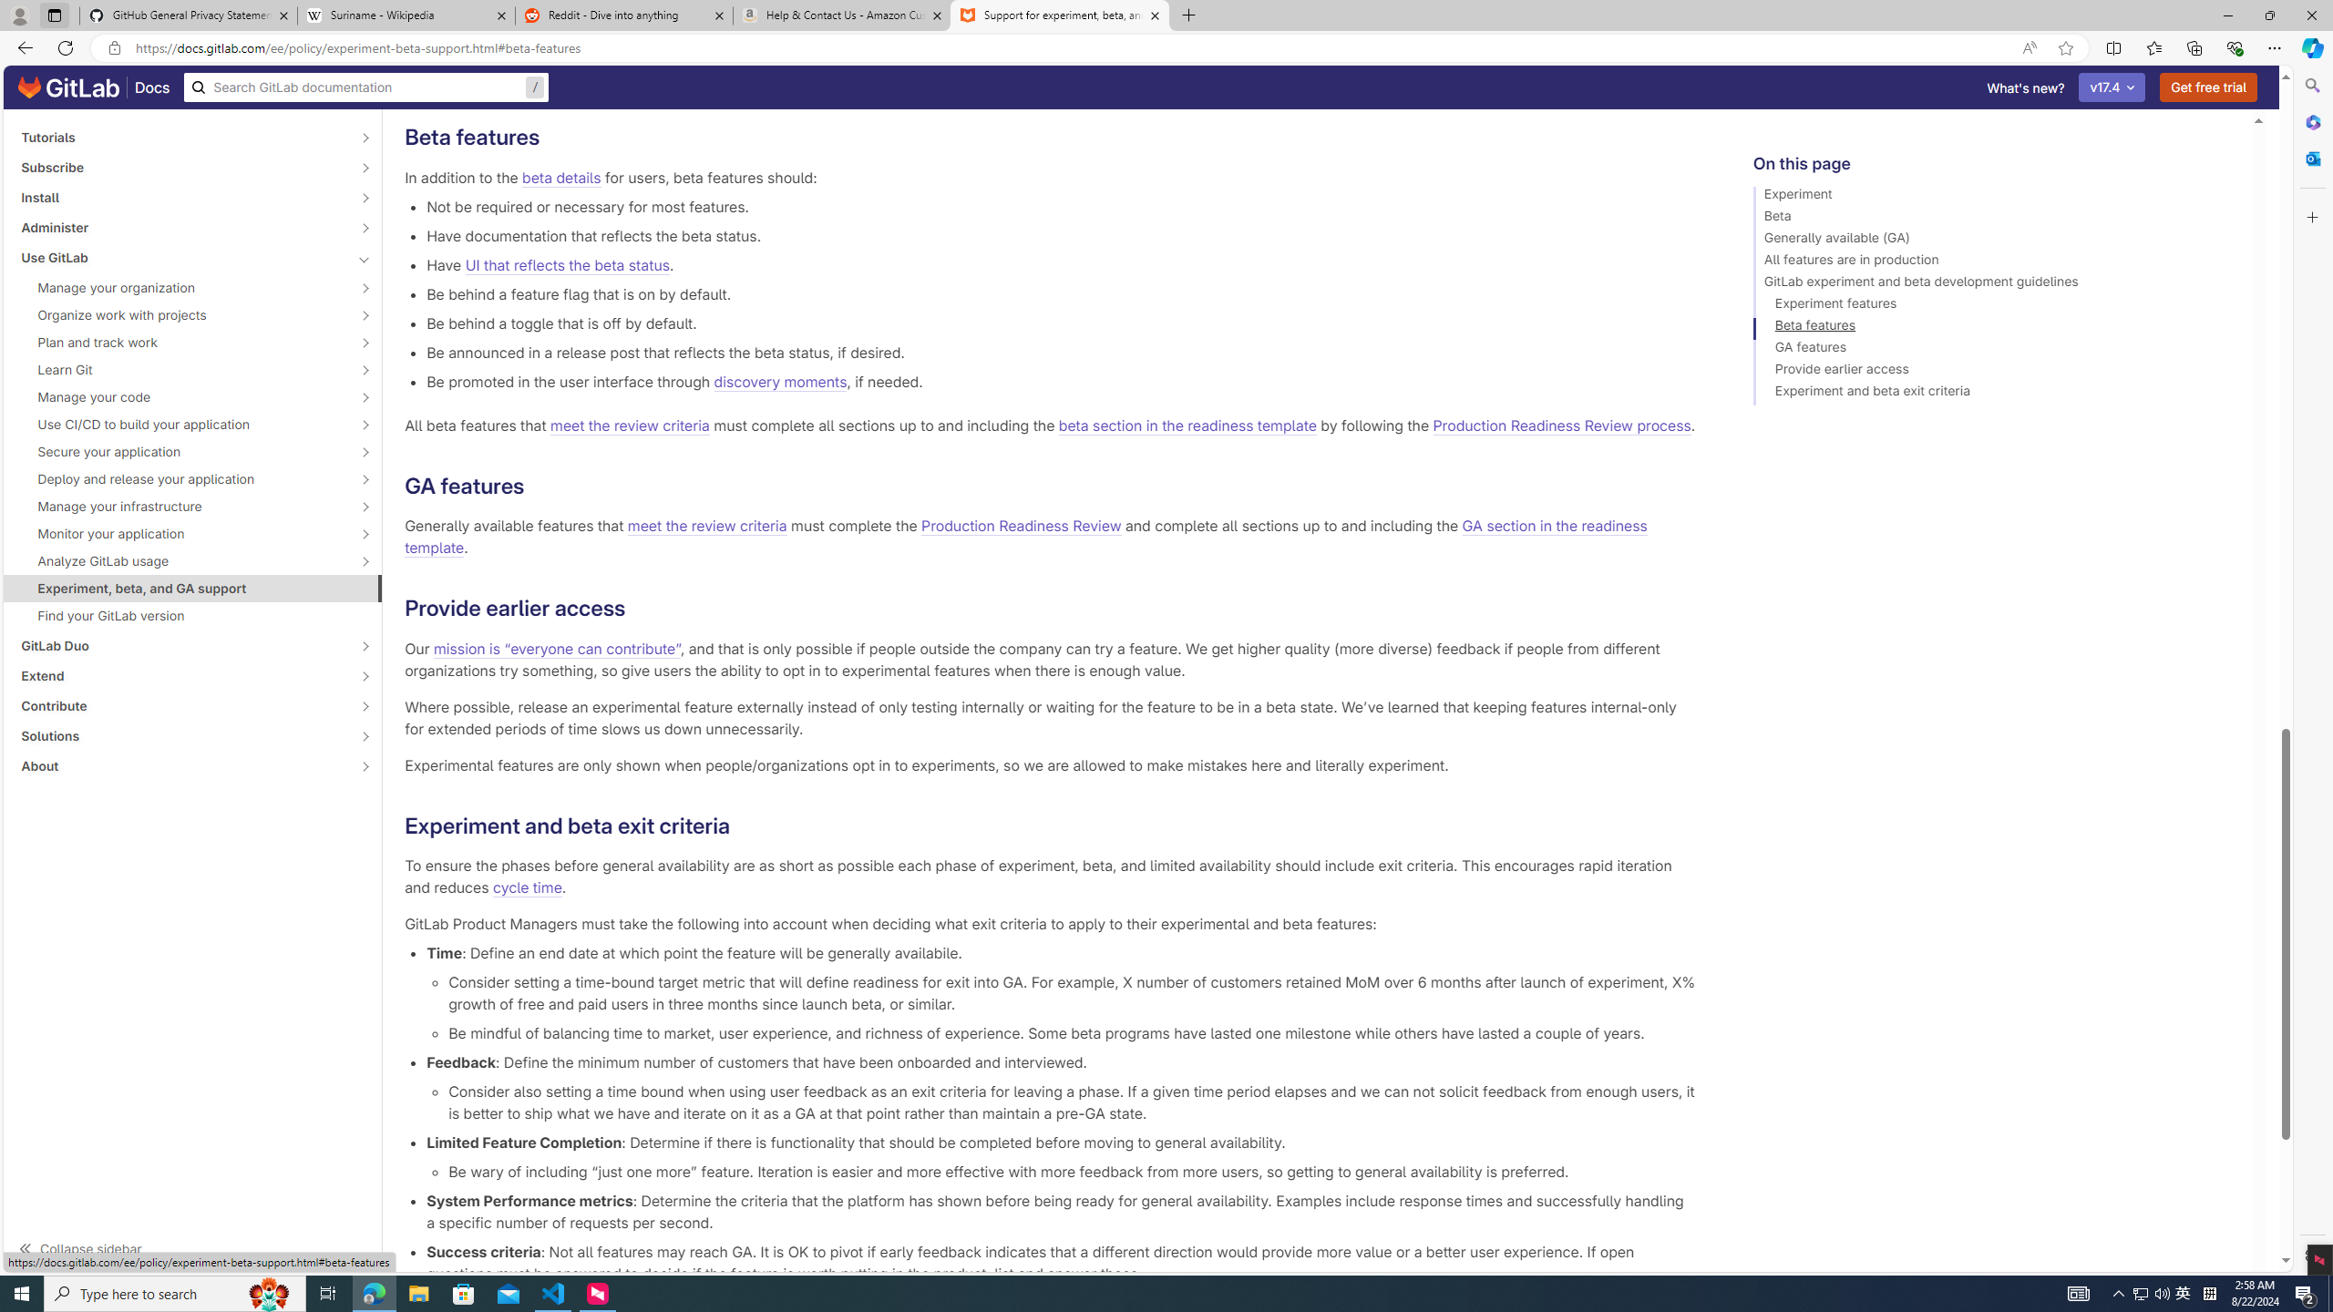  I want to click on UI that reflects the beta status, so click(567, 264).